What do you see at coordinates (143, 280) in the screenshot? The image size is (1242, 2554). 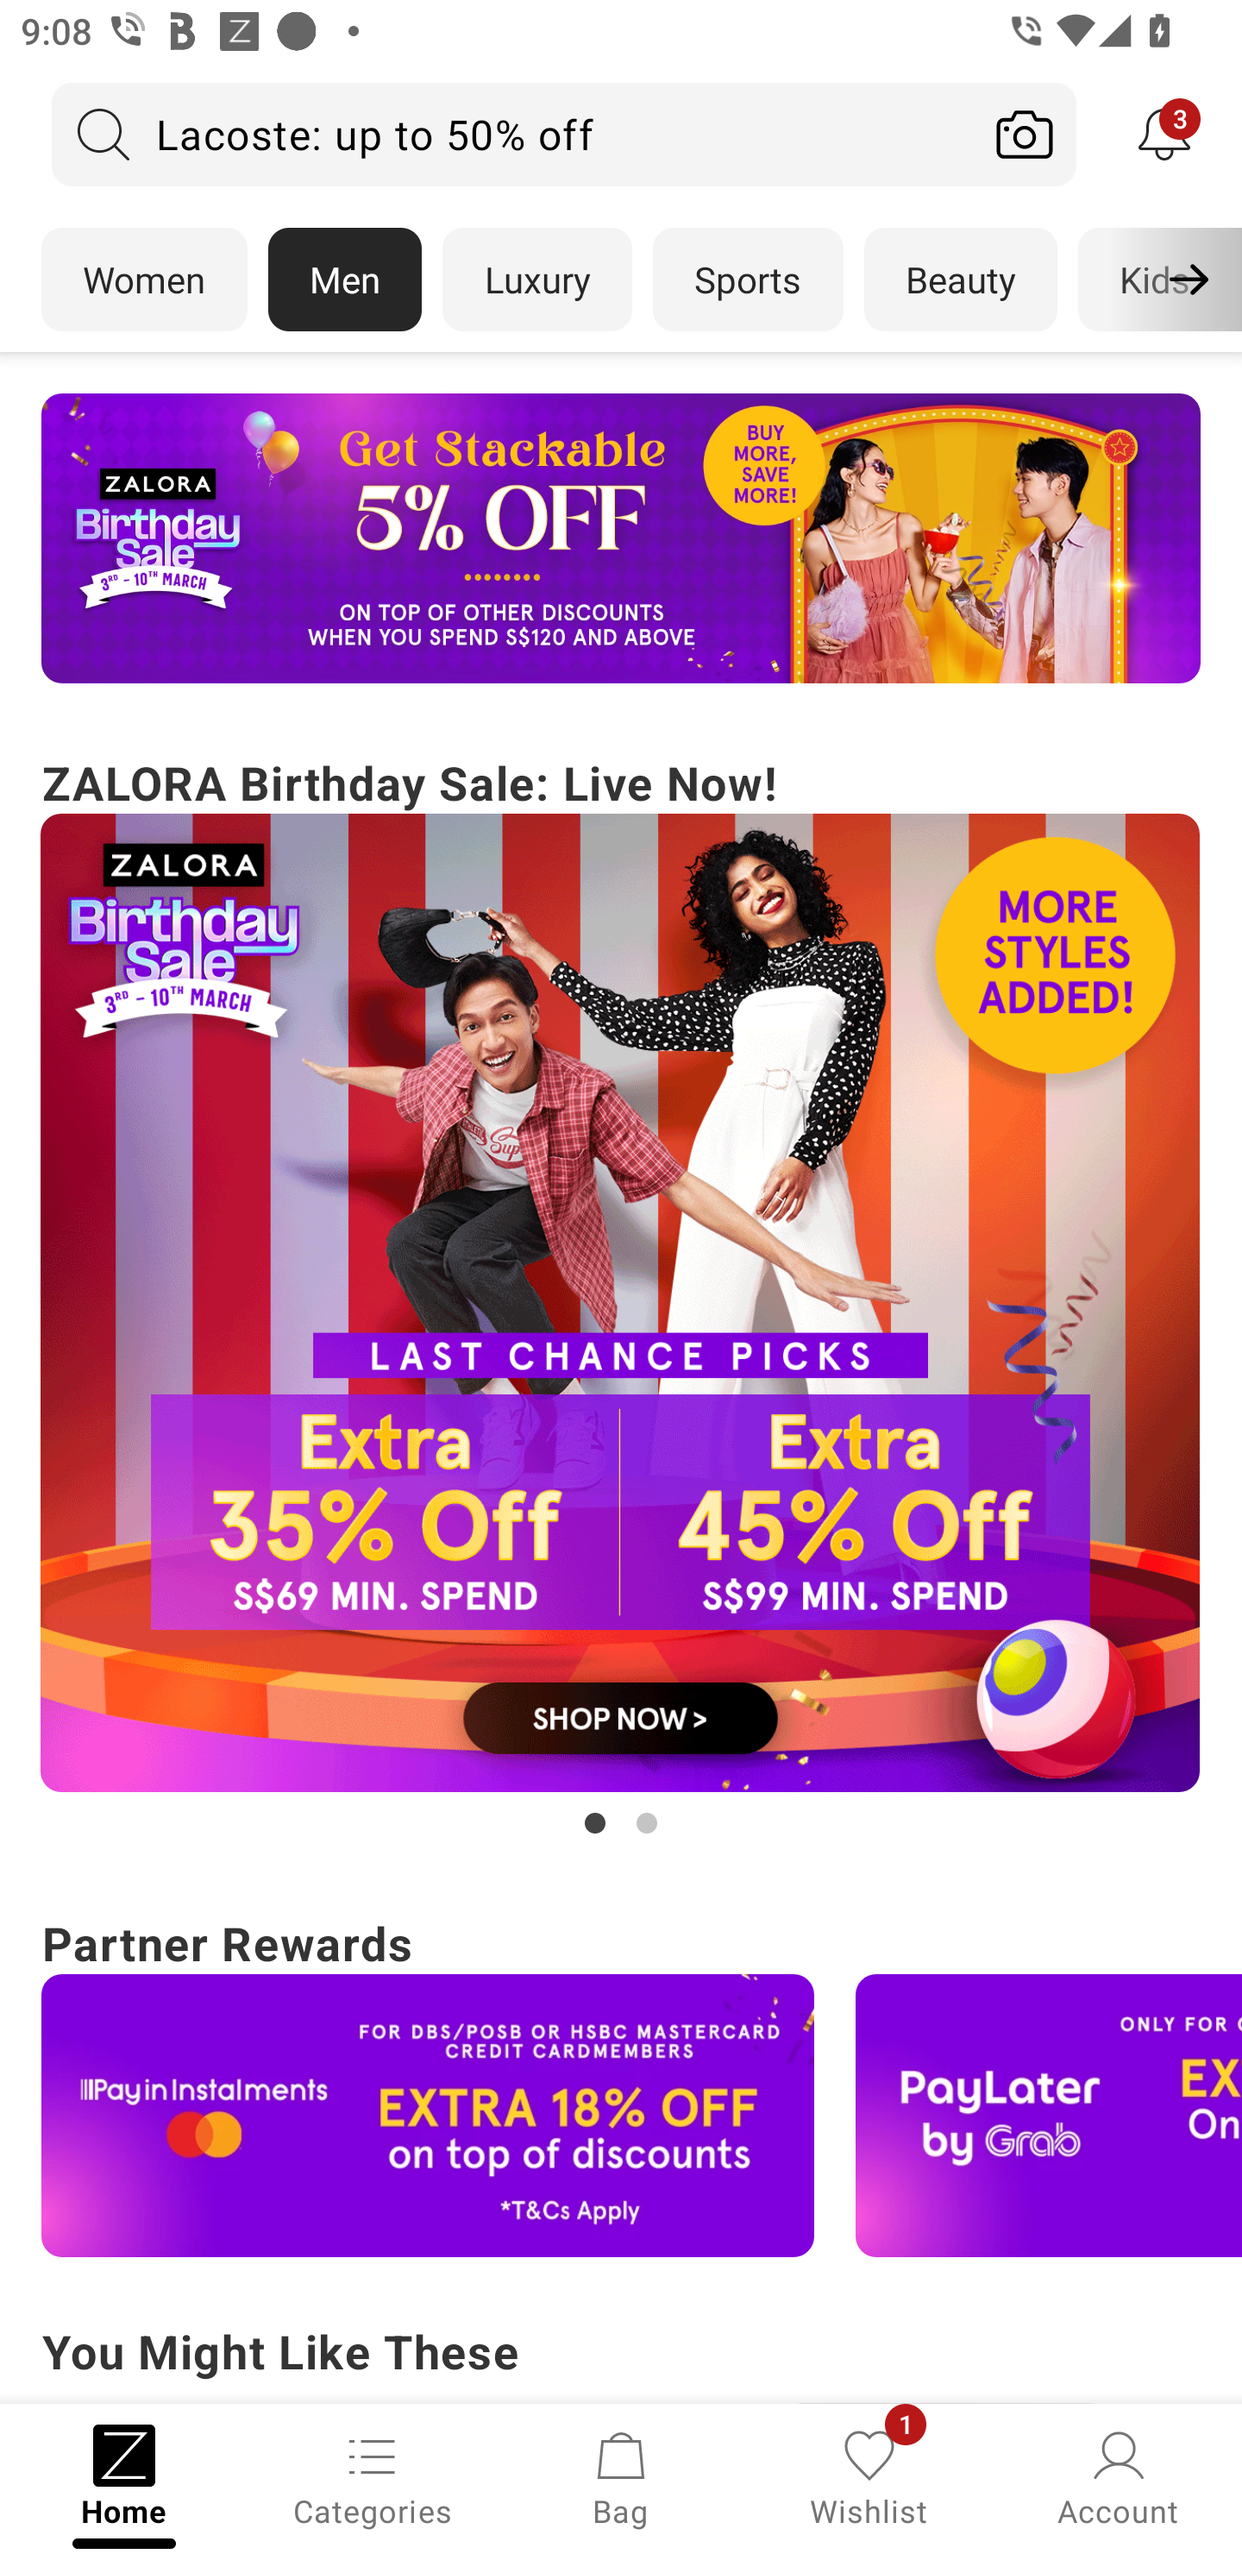 I see `Women` at bounding box center [143, 280].